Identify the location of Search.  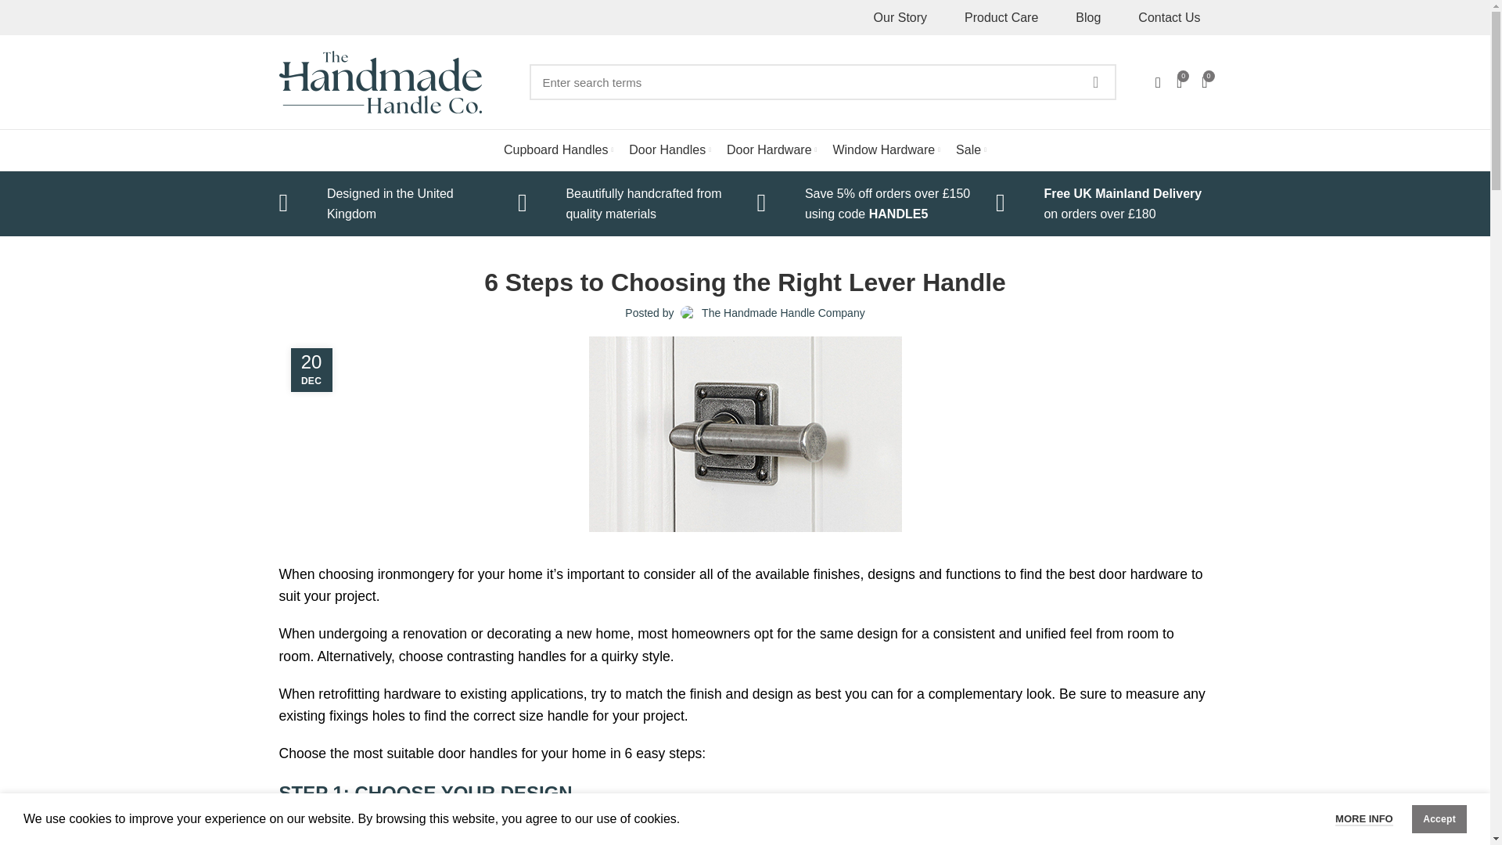
(1094, 82).